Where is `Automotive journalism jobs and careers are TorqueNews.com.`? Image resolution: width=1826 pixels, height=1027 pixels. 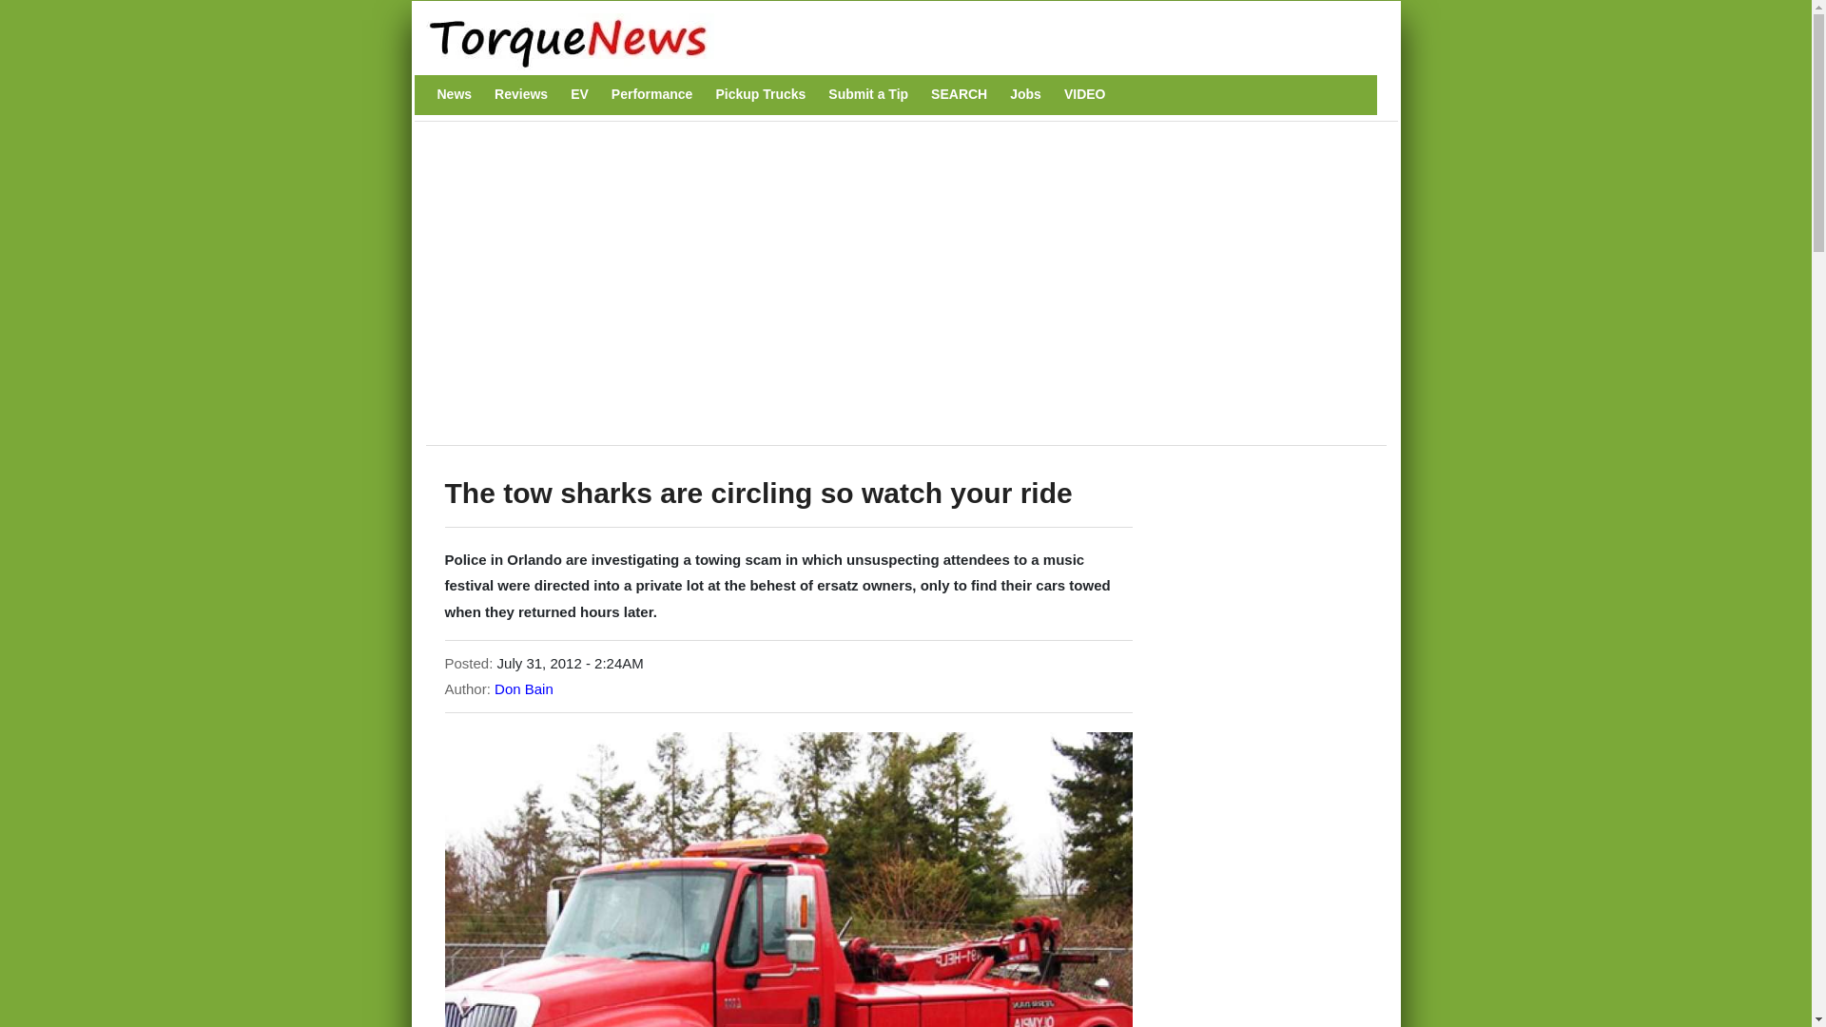
Automotive journalism jobs and careers are TorqueNews.com. is located at coordinates (1025, 94).